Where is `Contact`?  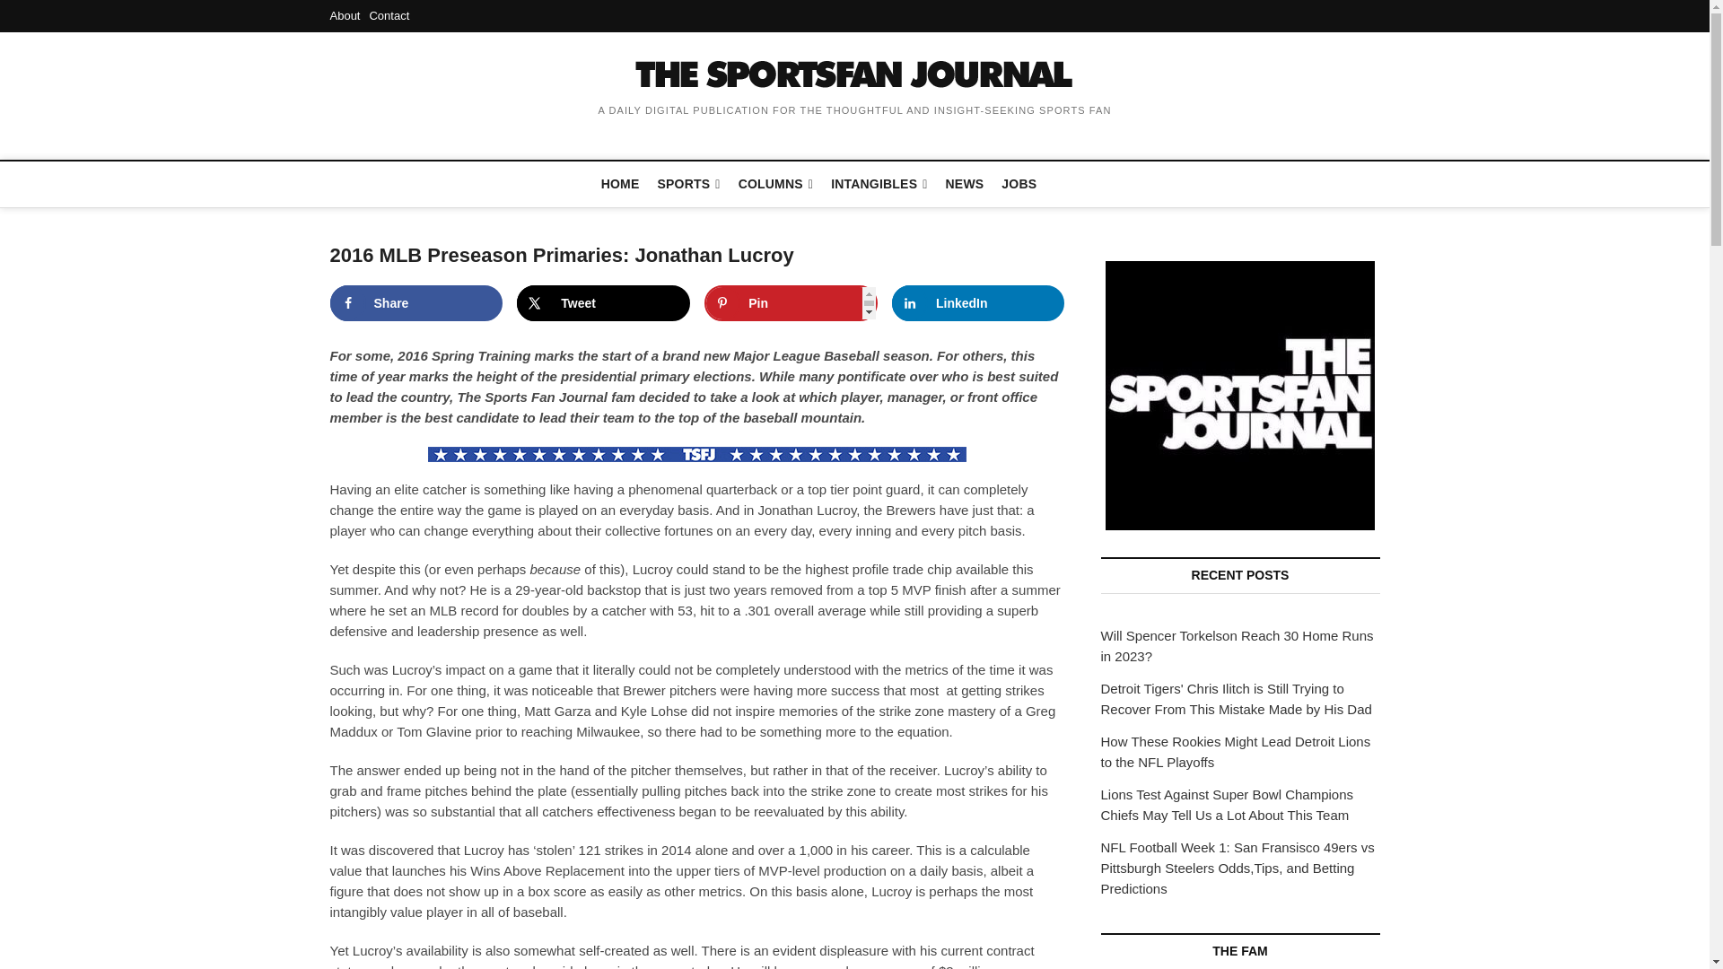 Contact is located at coordinates (389, 14).